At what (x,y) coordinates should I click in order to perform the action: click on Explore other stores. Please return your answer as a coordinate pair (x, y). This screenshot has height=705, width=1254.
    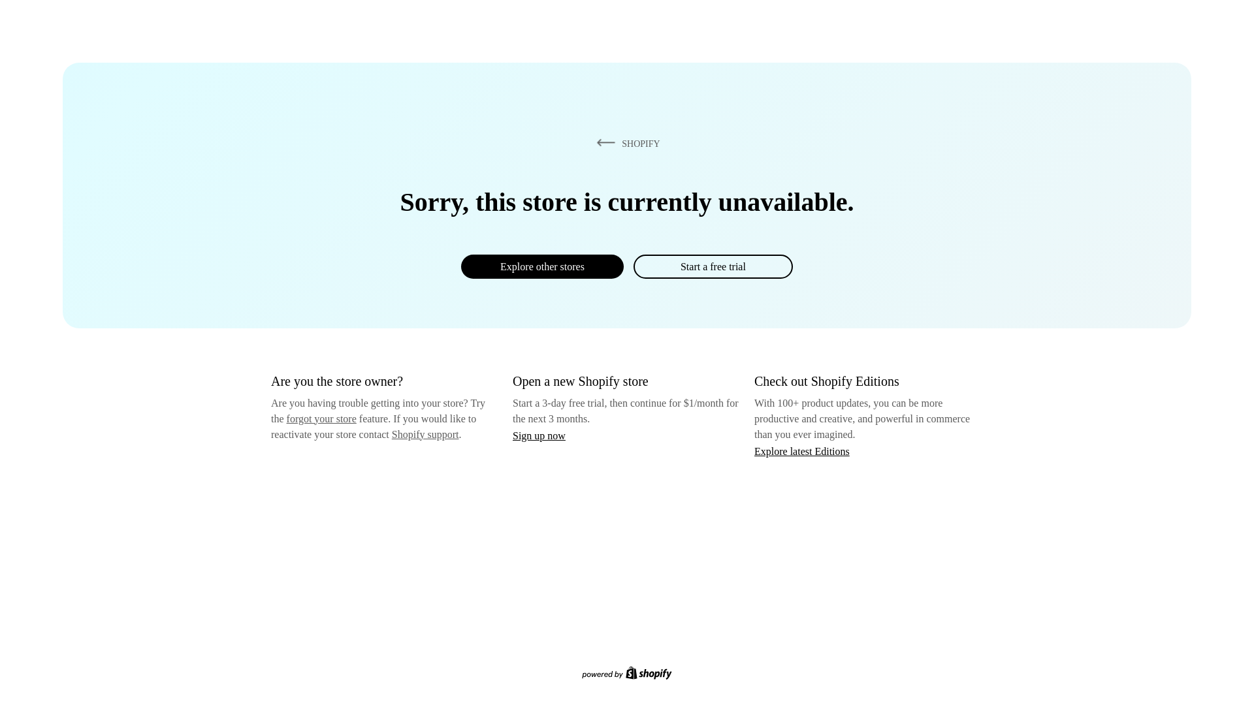
    Looking at the image, I should click on (542, 266).